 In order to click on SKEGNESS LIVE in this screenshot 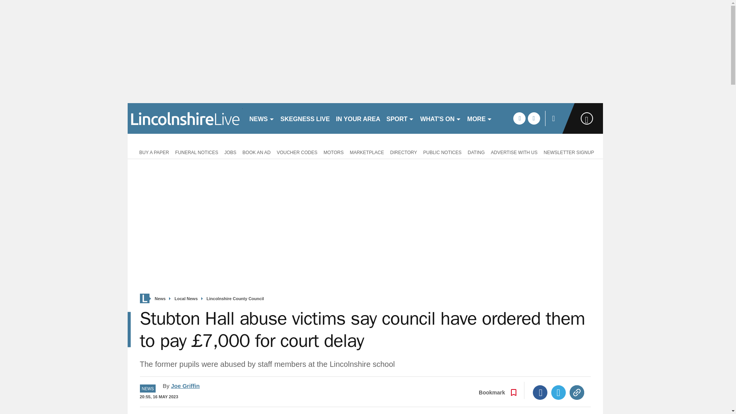, I will do `click(305, 118)`.